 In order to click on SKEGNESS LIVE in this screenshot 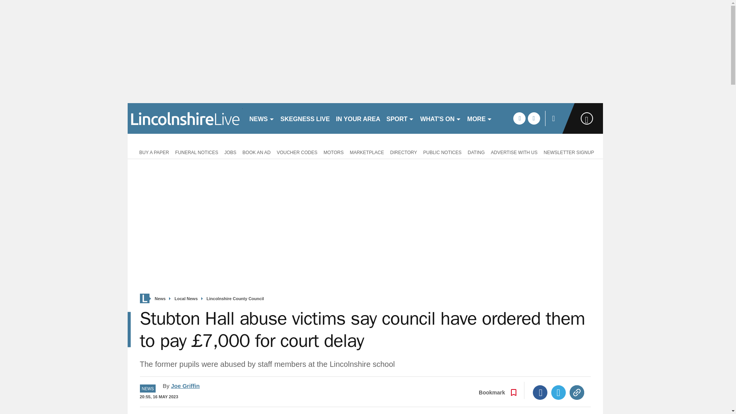, I will do `click(305, 118)`.